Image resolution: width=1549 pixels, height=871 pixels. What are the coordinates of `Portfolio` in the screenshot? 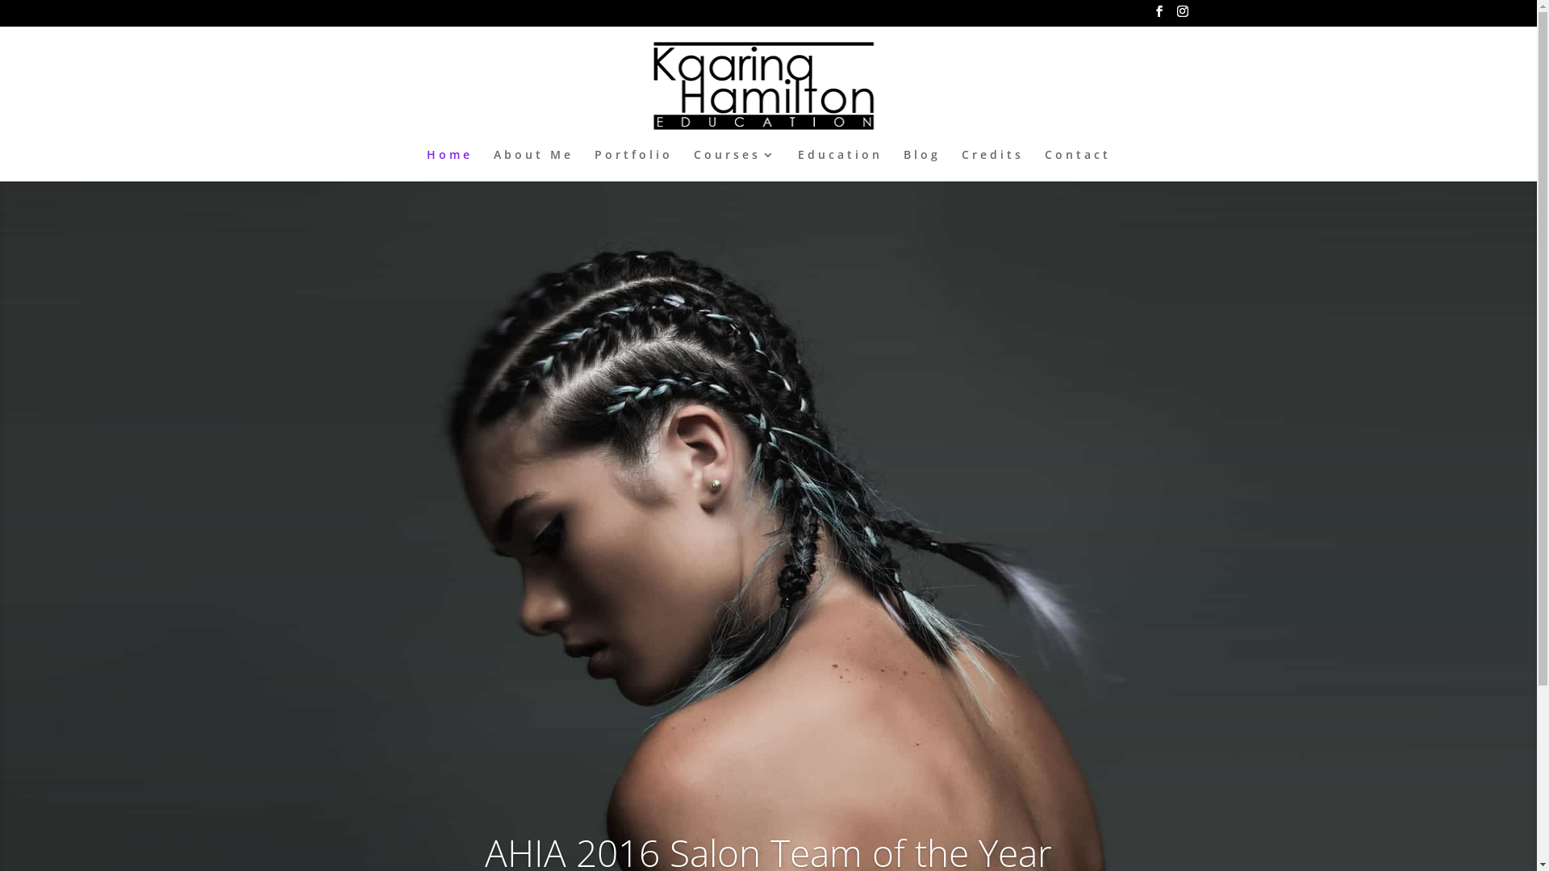 It's located at (633, 165).